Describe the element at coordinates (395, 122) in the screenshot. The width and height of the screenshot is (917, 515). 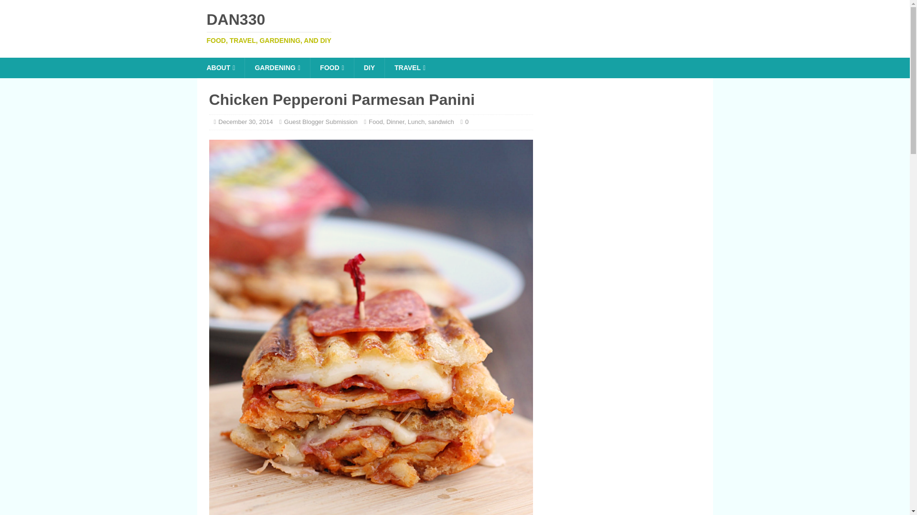
I see `Dinner` at that location.